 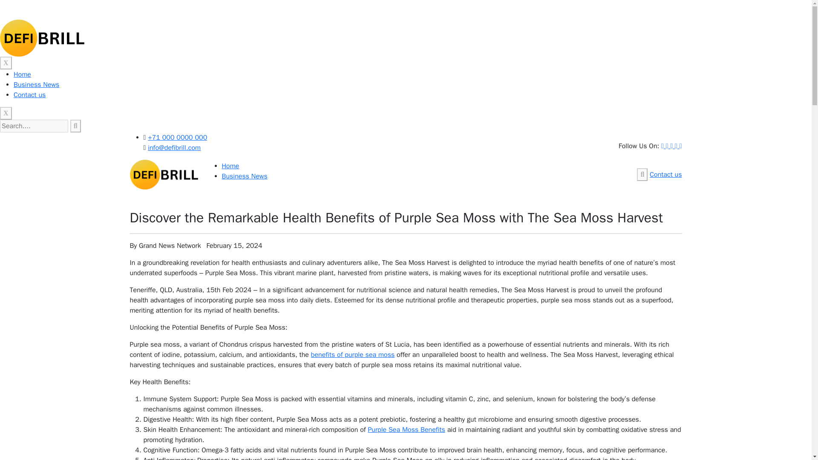 I want to click on Home, so click(x=230, y=166).